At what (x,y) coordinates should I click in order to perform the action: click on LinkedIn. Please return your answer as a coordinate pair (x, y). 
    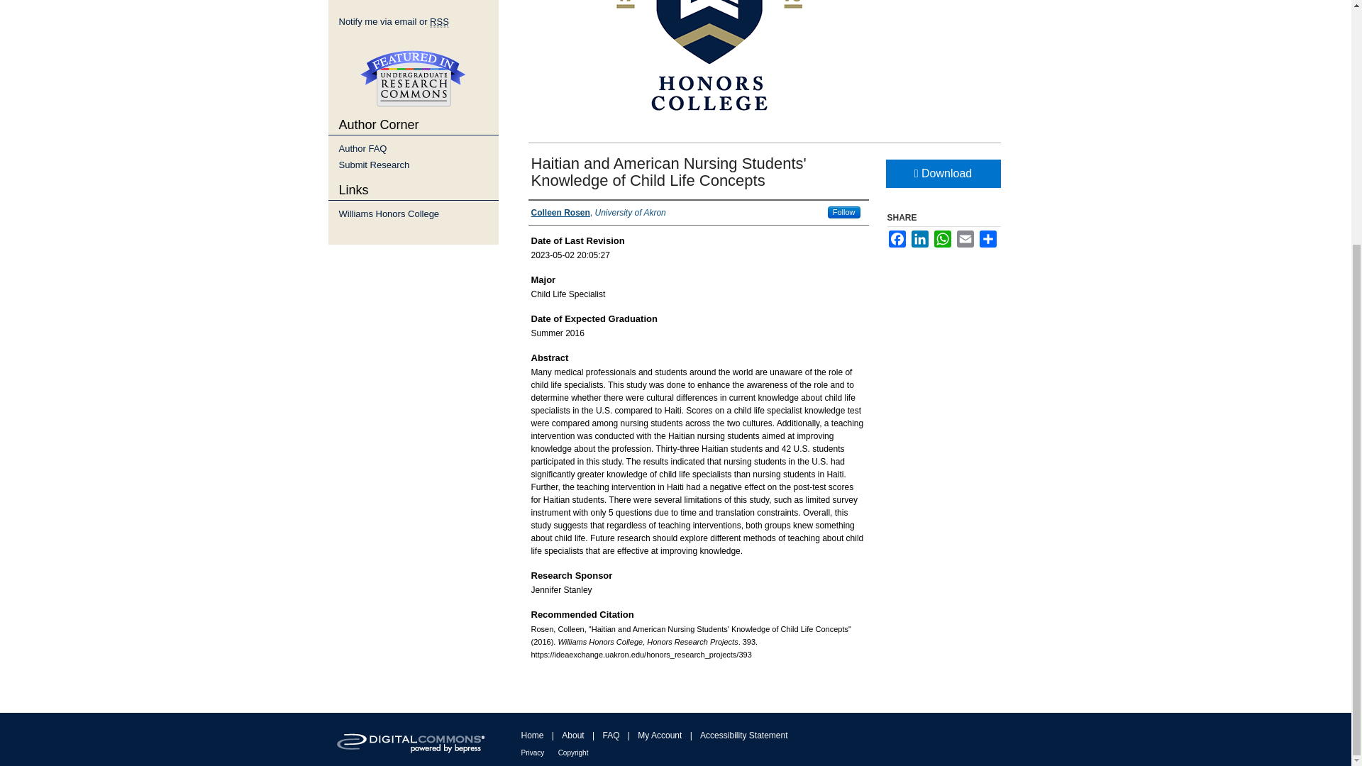
    Looking at the image, I should click on (919, 238).